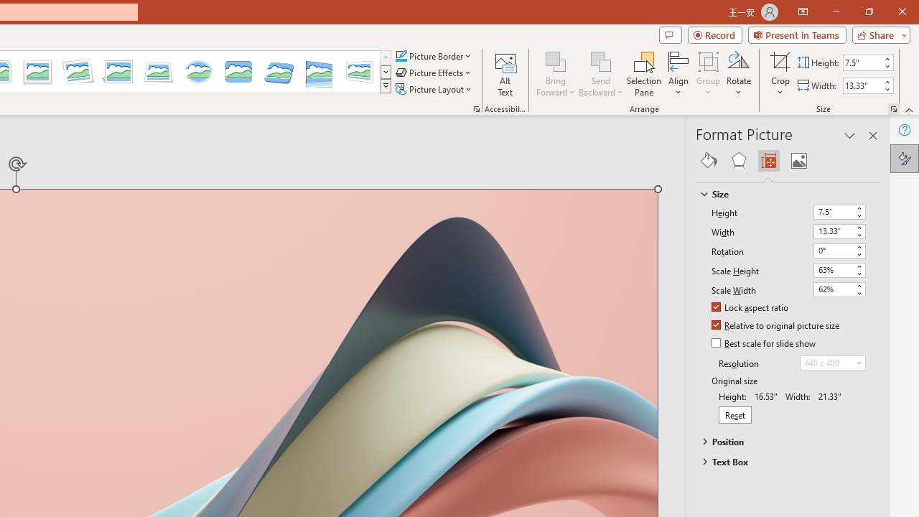  I want to click on Shape Width, so click(862, 85).